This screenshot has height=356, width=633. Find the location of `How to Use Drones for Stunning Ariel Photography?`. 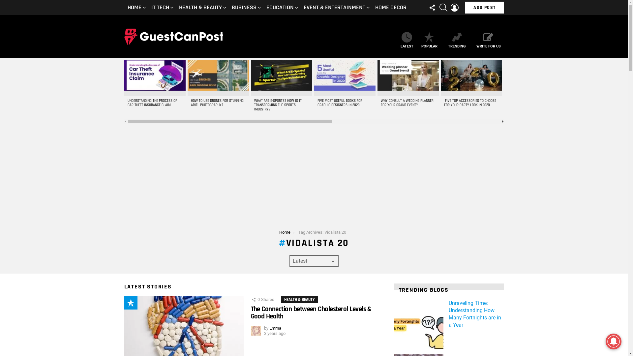

How to Use Drones for Stunning Ariel Photography? is located at coordinates (218, 78).